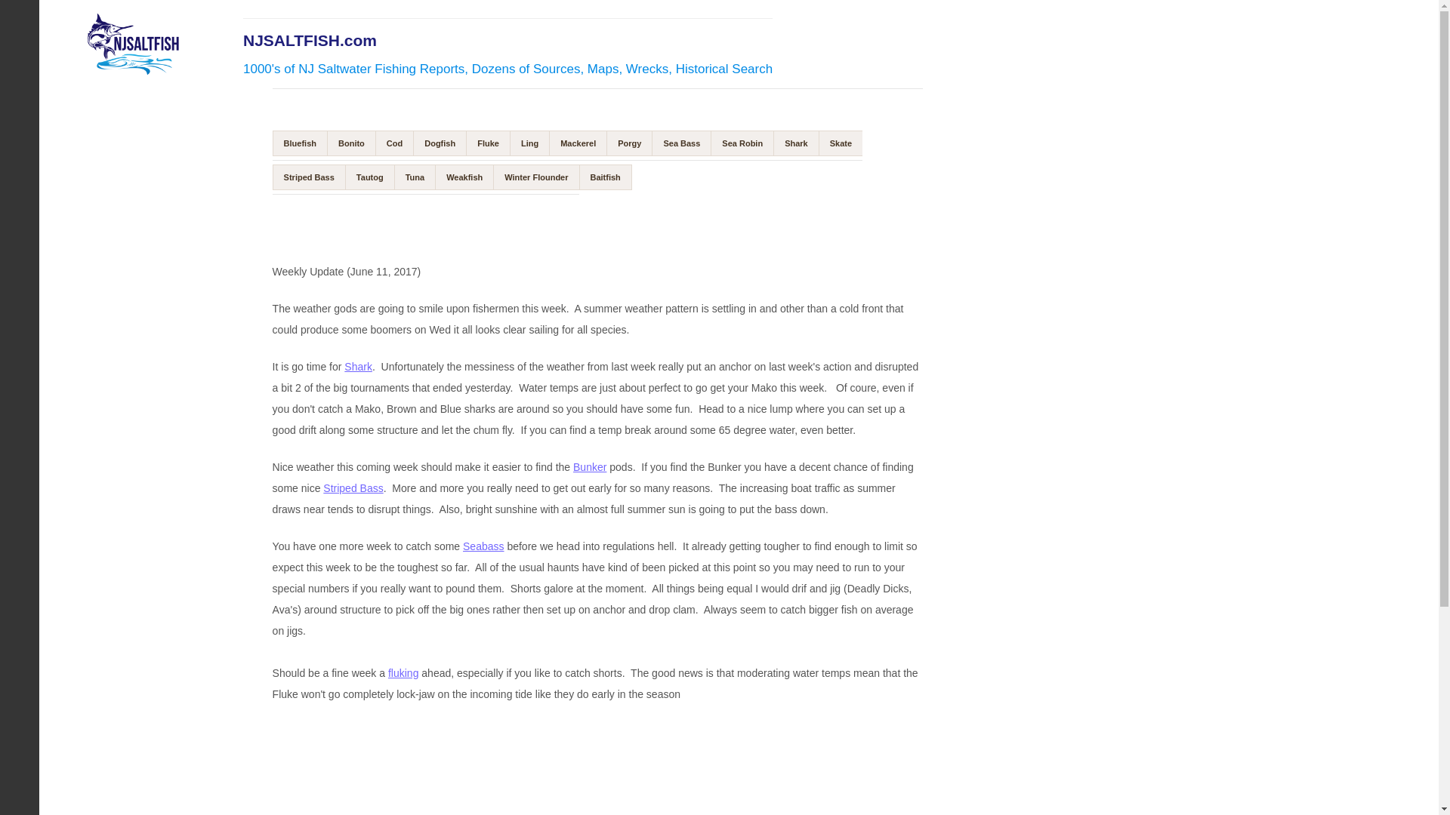 This screenshot has width=1450, height=815. I want to click on Skate, so click(841, 143).